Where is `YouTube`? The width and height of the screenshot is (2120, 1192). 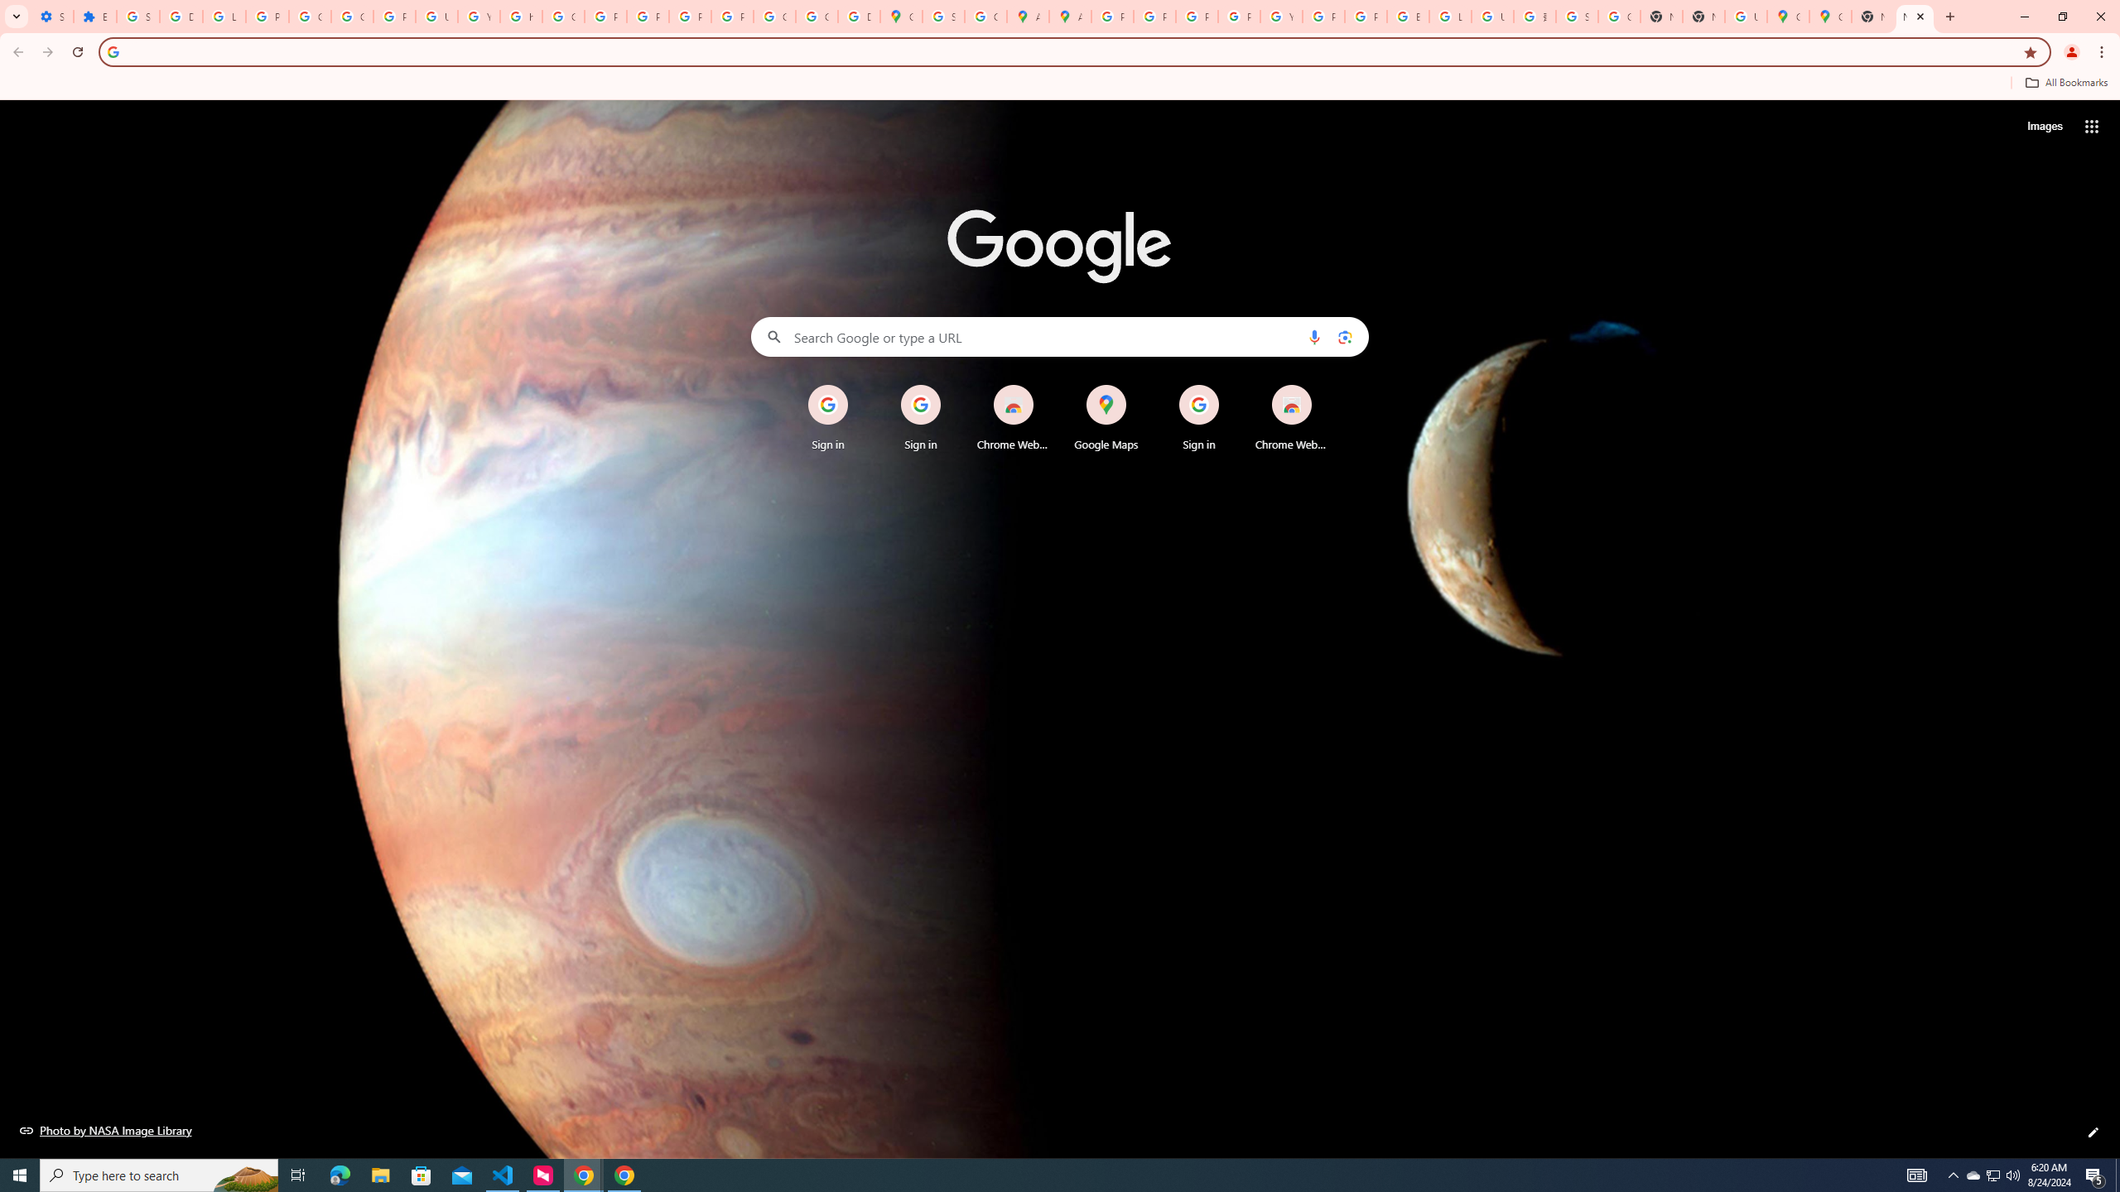 YouTube is located at coordinates (477, 17).